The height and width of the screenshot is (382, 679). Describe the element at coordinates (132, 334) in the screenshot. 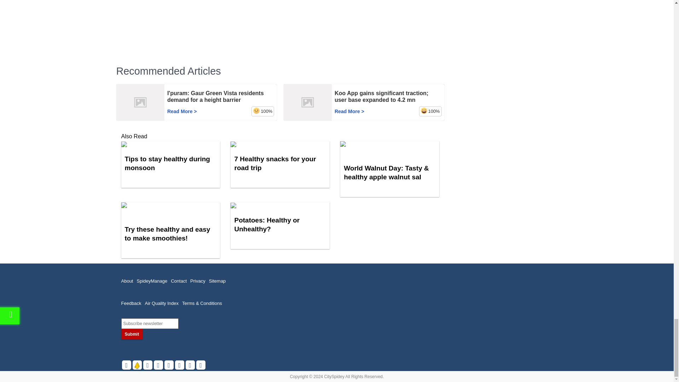

I see `Submit` at that location.